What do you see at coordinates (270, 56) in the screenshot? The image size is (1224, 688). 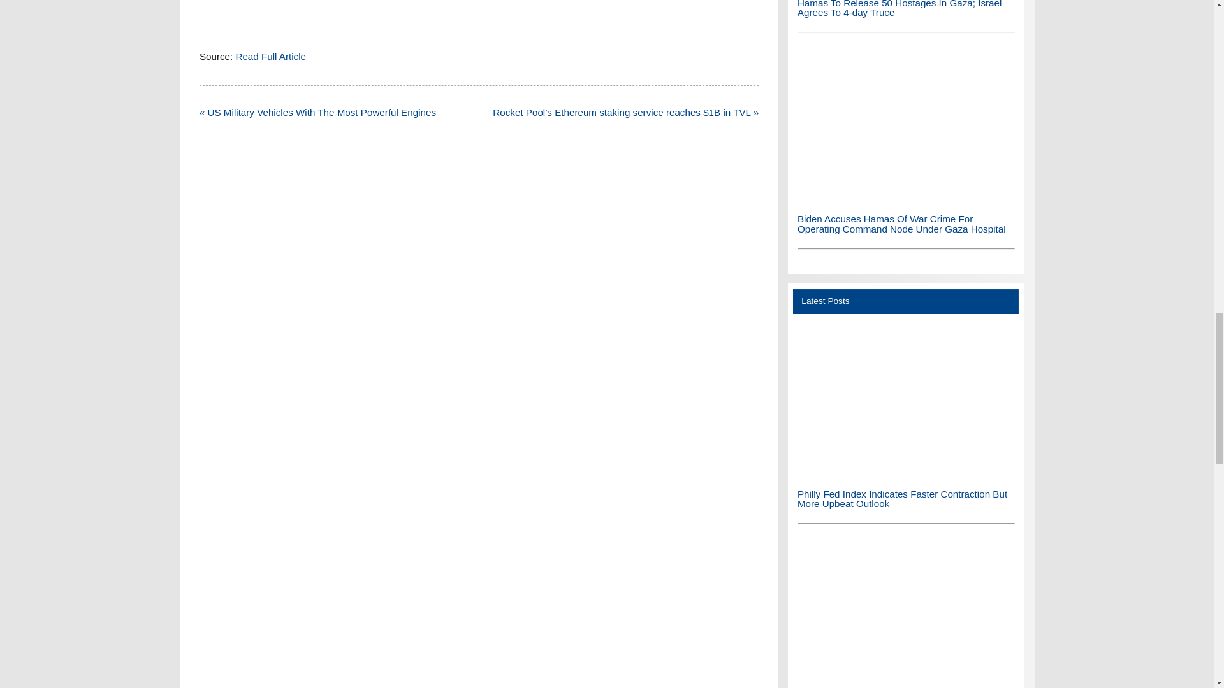 I see `Read Full Article` at bounding box center [270, 56].